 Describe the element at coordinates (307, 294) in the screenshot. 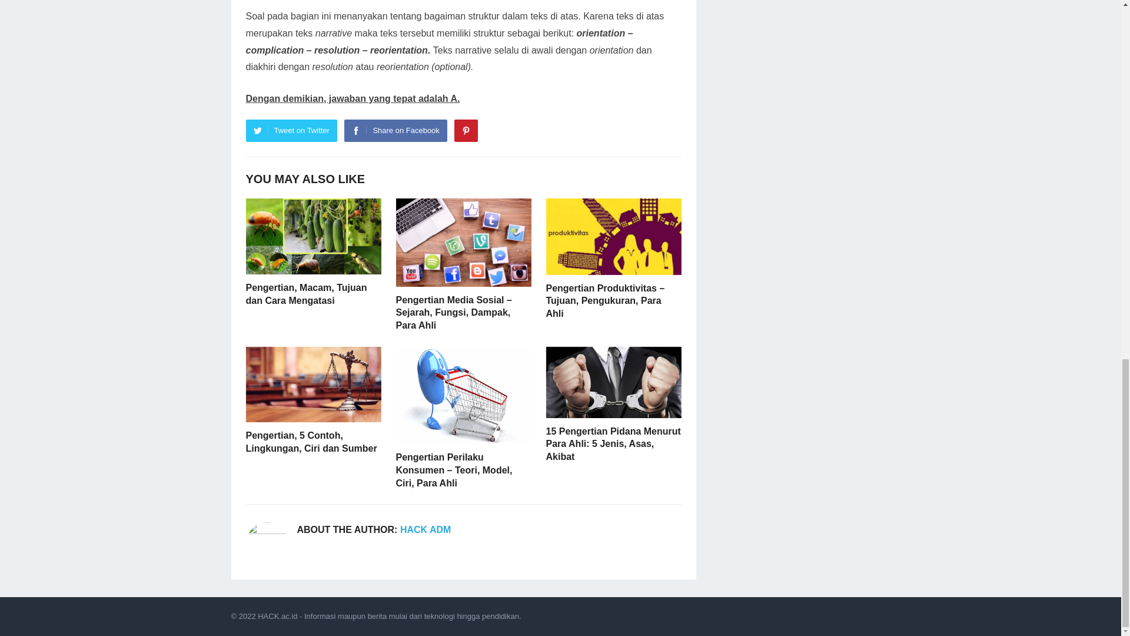

I see `Pengertian, Macam, Tujuan dan Cara Mengatasi` at that location.